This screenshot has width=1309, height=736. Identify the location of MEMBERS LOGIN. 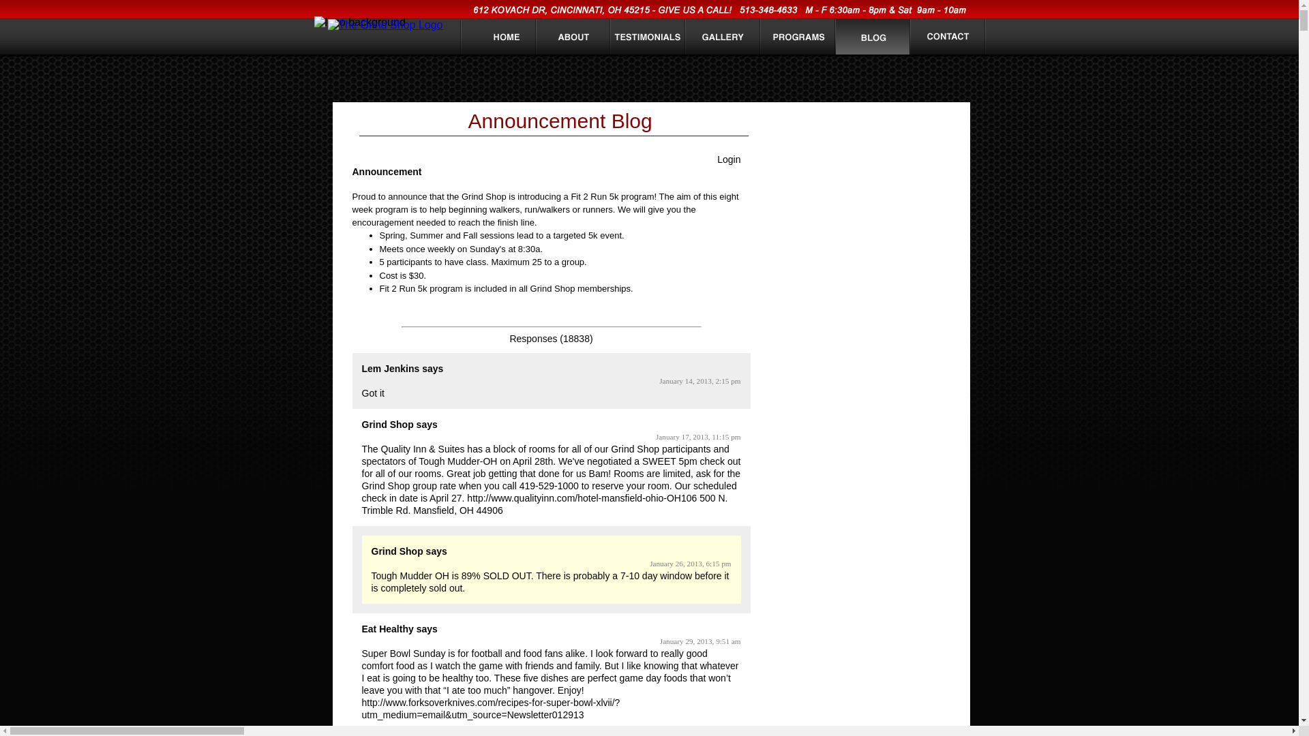
(873, 189).